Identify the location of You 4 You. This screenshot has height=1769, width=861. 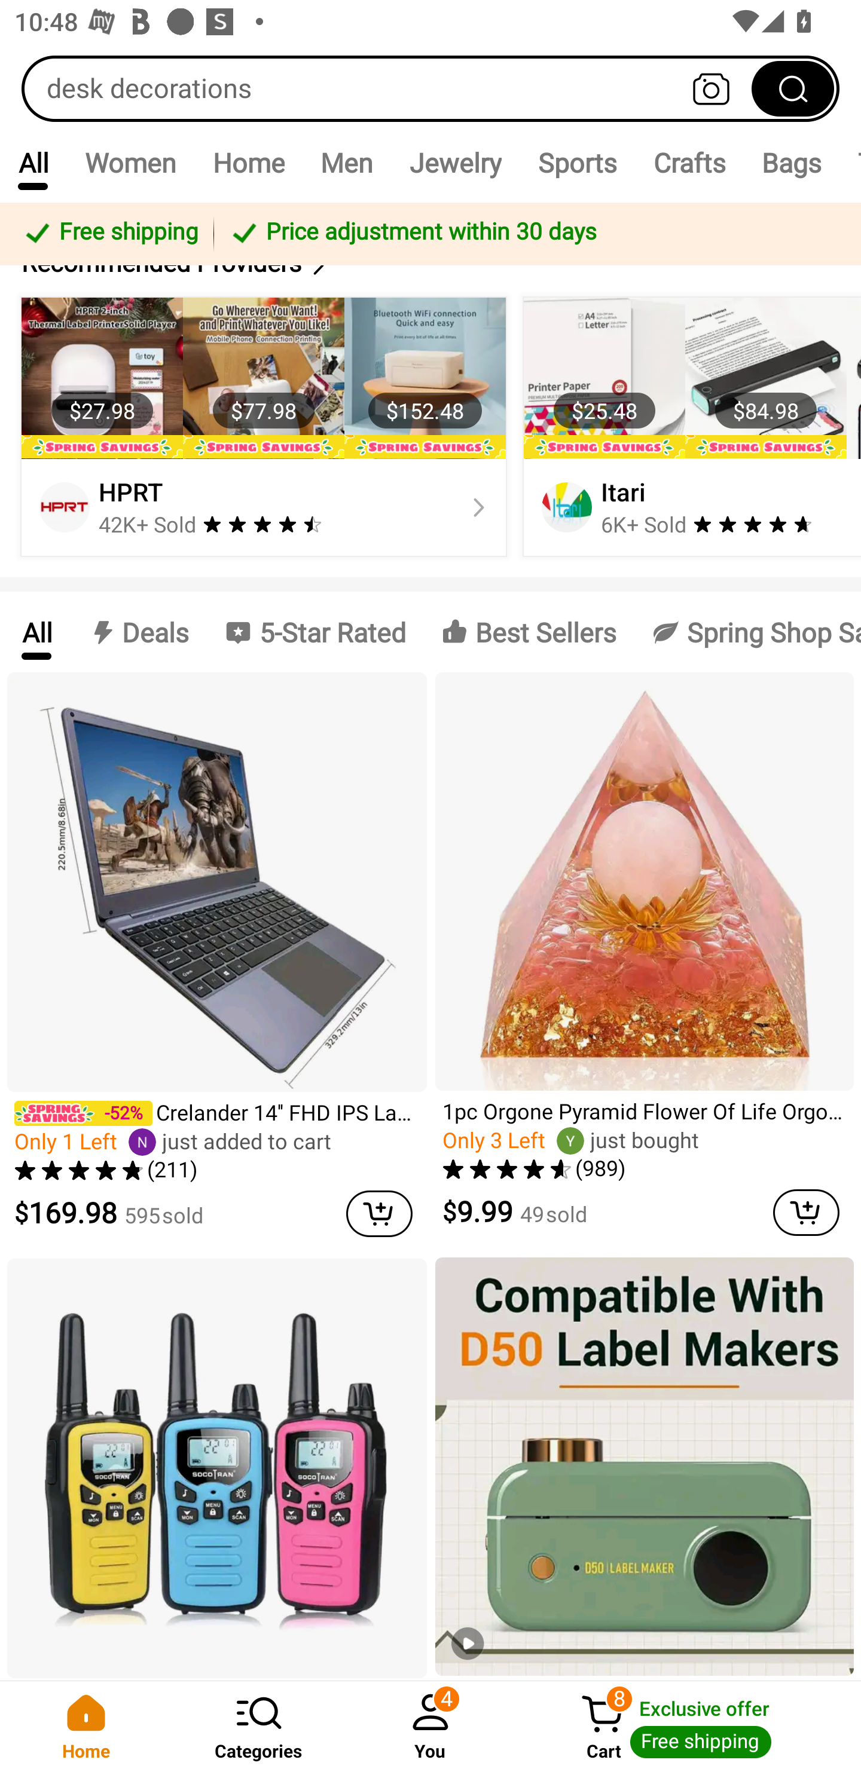
(430, 1725).